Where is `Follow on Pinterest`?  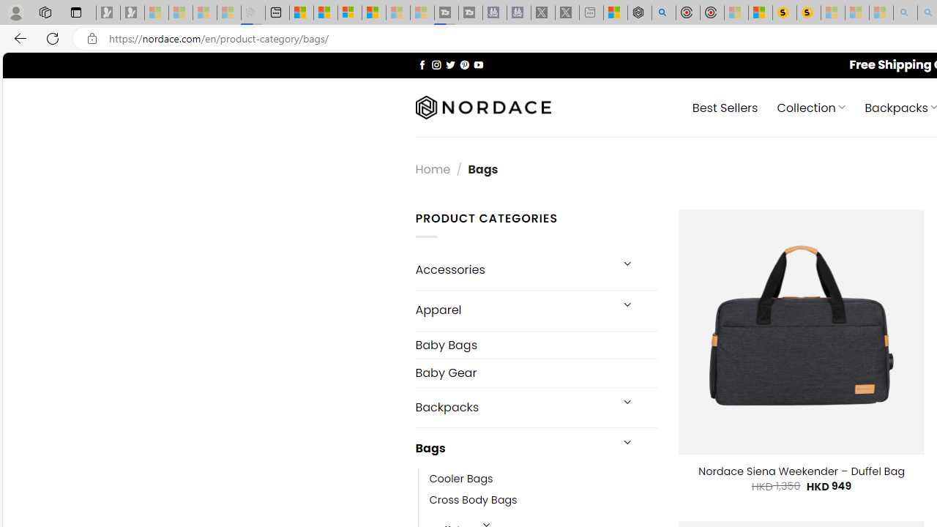
Follow on Pinterest is located at coordinates (464, 64).